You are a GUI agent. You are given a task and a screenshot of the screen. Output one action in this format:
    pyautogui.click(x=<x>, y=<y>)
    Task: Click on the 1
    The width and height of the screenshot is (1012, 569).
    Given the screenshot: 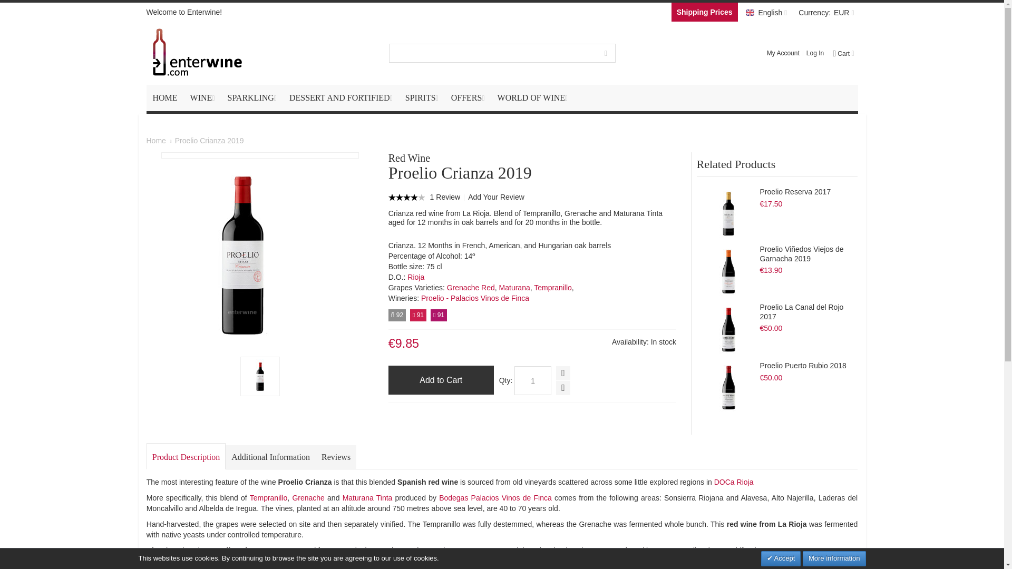 What is the action you would take?
    pyautogui.click(x=532, y=380)
    